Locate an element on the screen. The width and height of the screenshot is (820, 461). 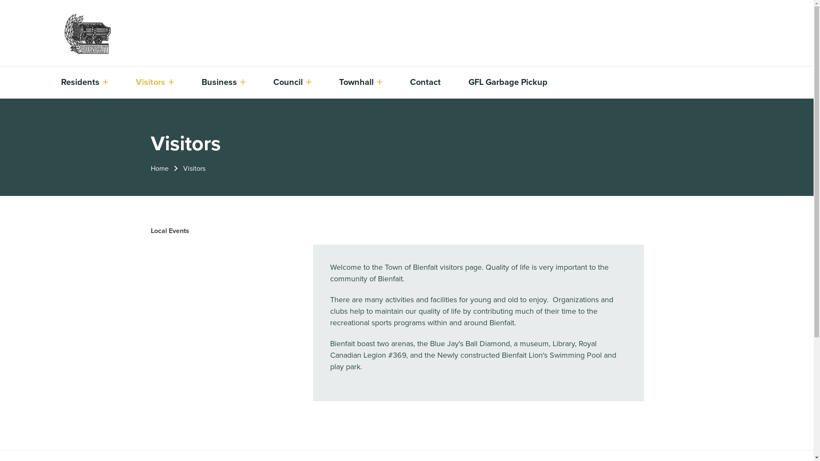
GFL Garbage Pickup is located at coordinates (508, 82).